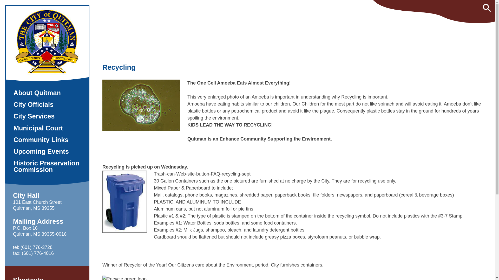  I want to click on City Officials, so click(47, 104).